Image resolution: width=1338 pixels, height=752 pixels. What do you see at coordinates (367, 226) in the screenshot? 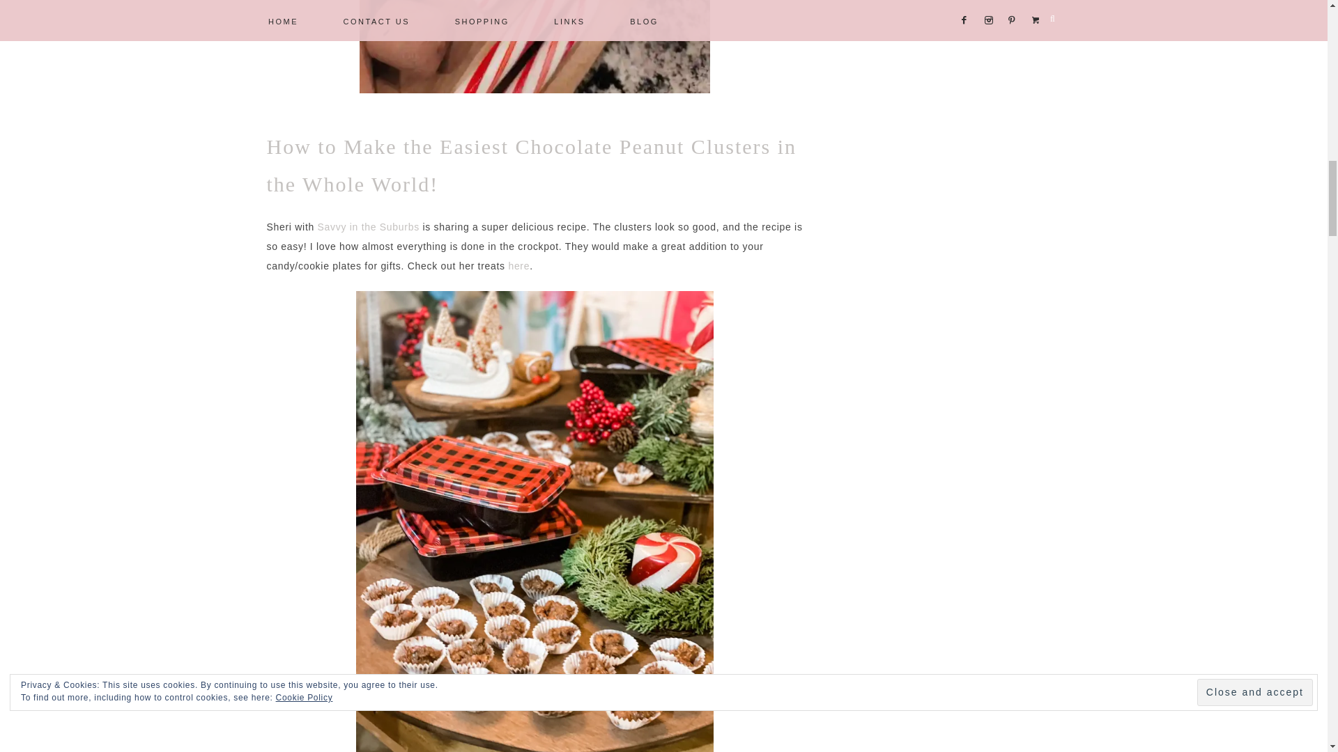
I see `Savvy in the Suburbs` at bounding box center [367, 226].